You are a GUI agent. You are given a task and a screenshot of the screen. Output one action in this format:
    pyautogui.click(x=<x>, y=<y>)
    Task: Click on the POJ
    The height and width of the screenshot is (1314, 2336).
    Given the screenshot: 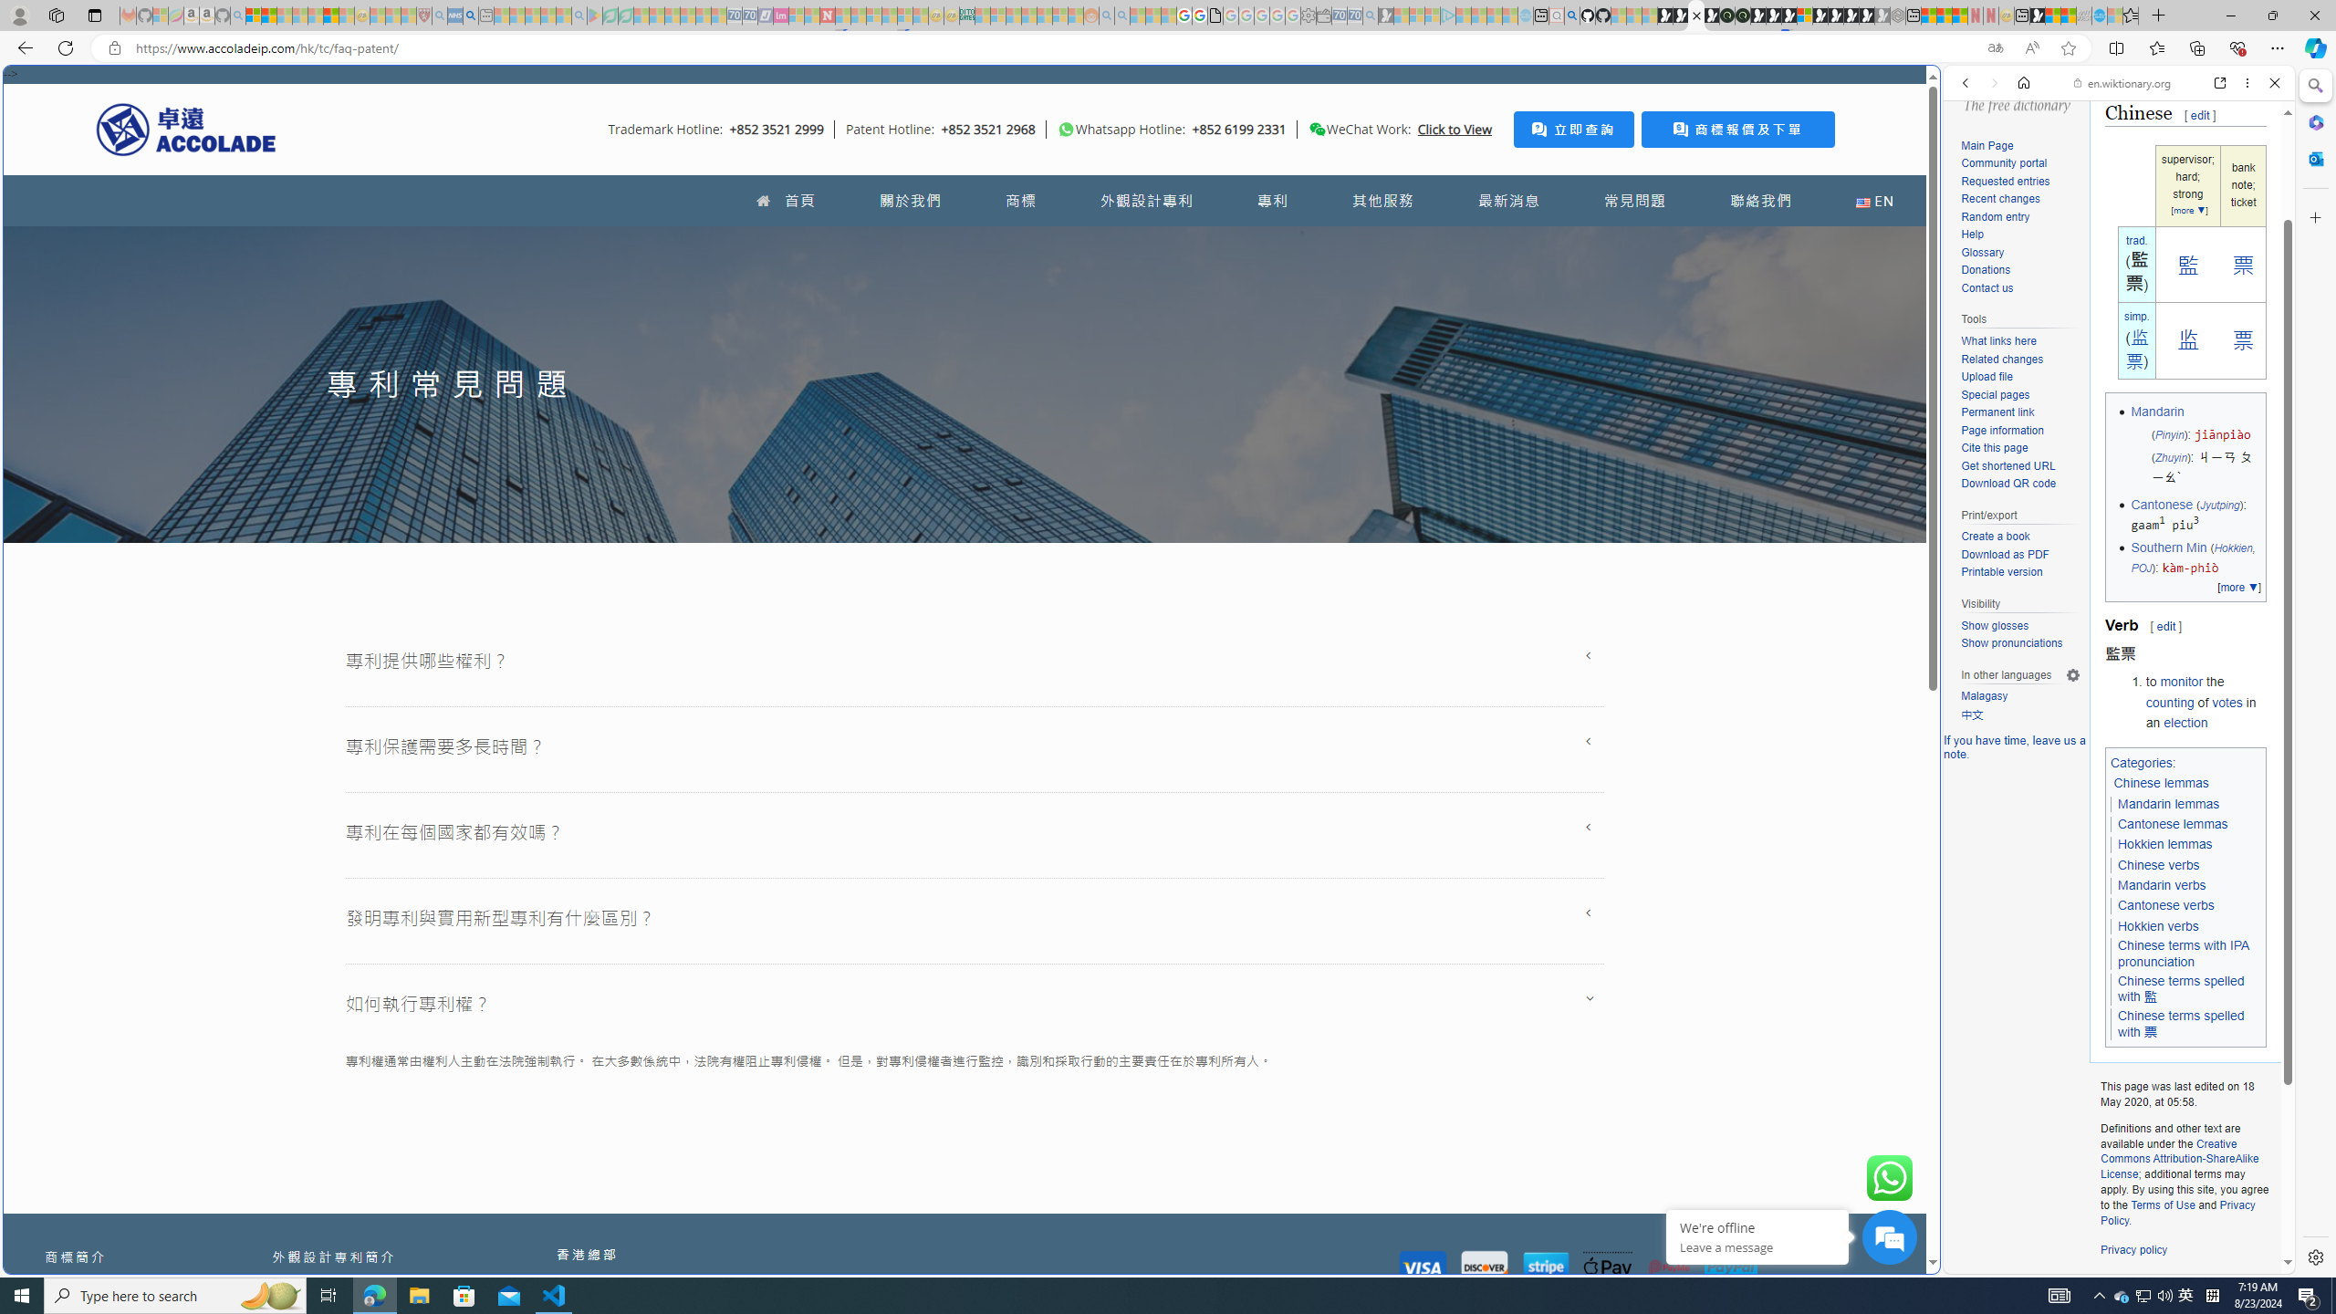 What is the action you would take?
    pyautogui.click(x=2141, y=568)
    